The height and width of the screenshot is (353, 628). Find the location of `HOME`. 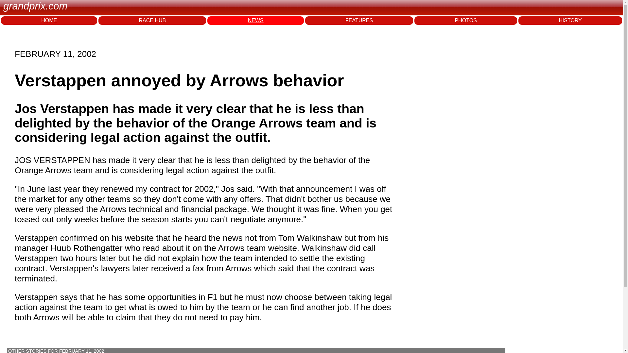

HOME is located at coordinates (49, 20).